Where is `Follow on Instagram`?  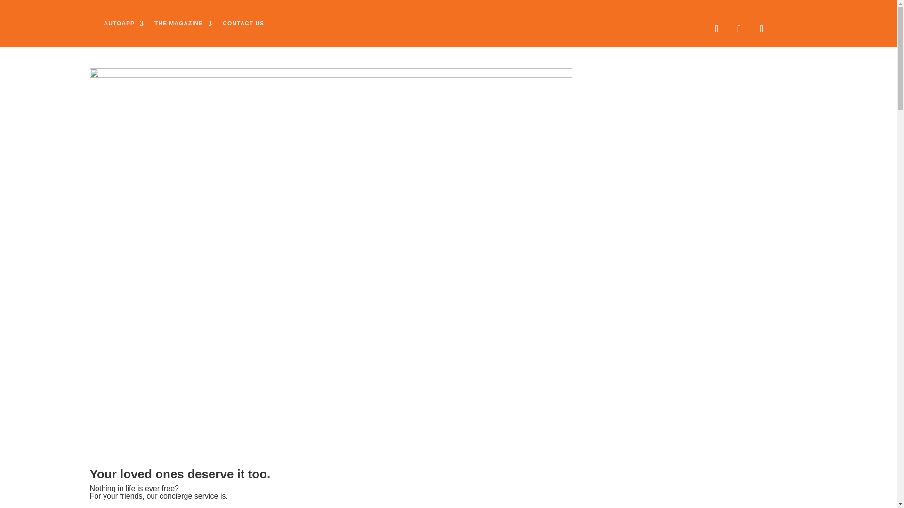
Follow on Instagram is located at coordinates (739, 29).